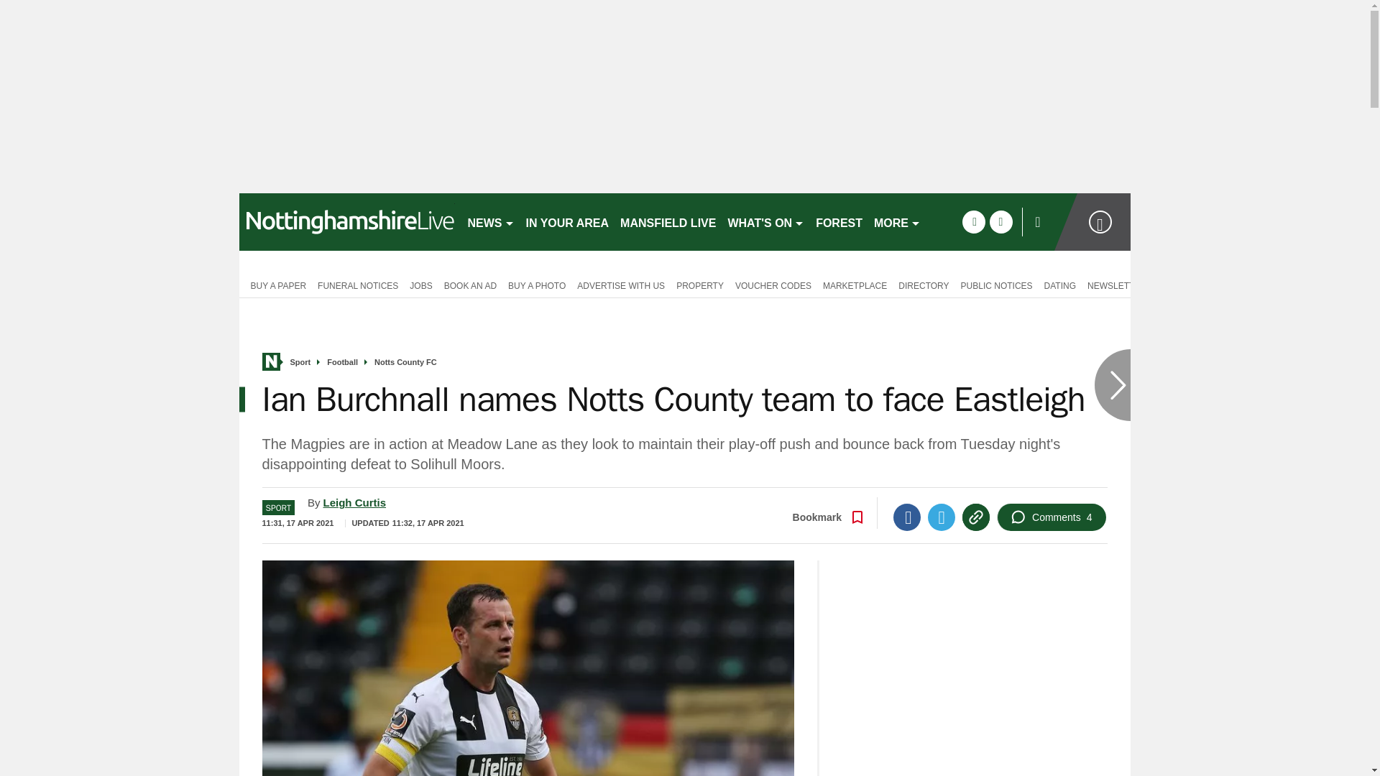  Describe the element at coordinates (941, 517) in the screenshot. I see `Twitter` at that location.